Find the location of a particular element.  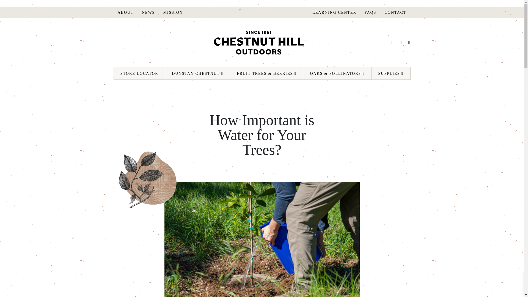

NEWS is located at coordinates (148, 12).